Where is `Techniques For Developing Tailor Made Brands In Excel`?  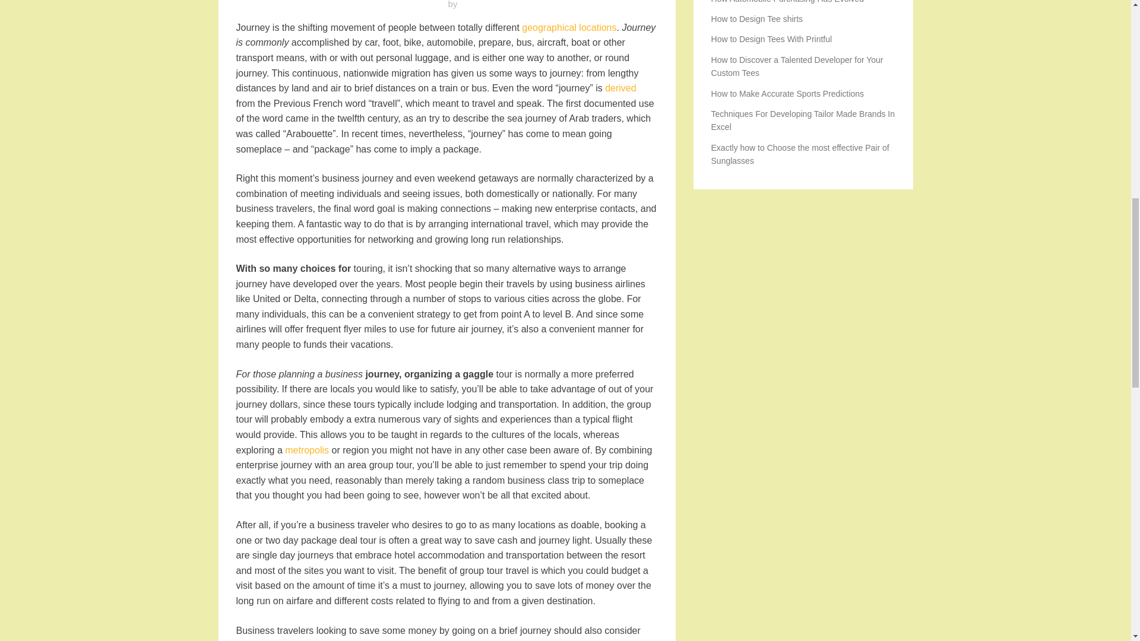
Techniques For Developing Tailor Made Brands In Excel is located at coordinates (803, 120).